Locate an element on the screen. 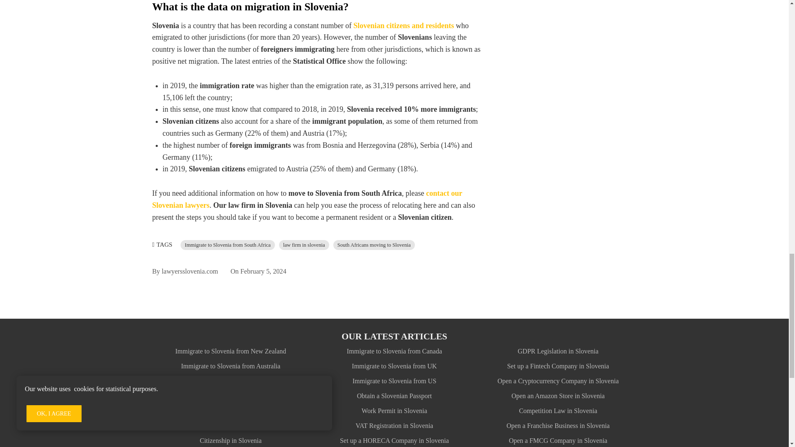  contact our Slovenian lawyers is located at coordinates (307, 199).